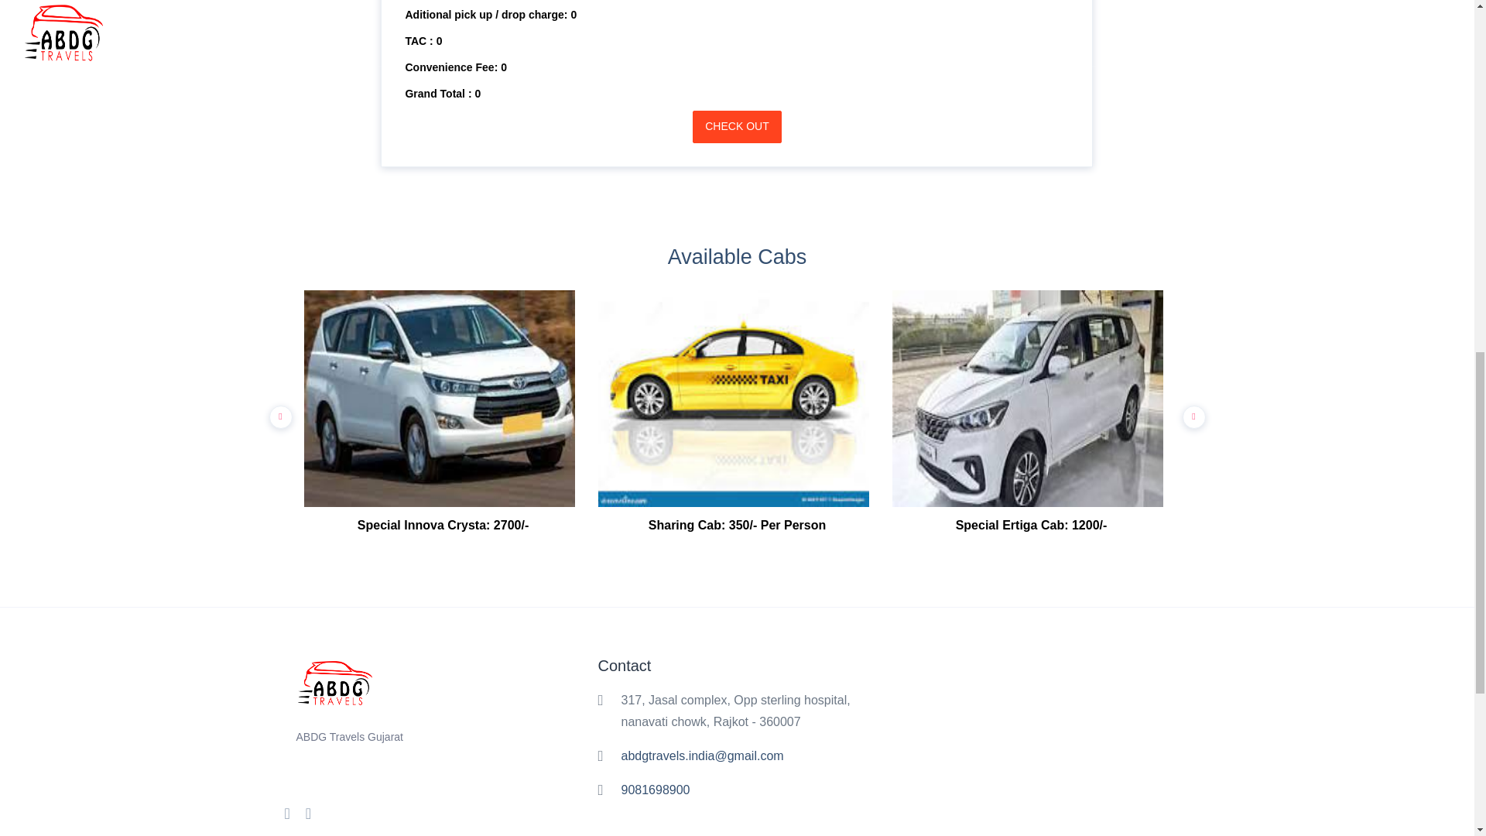 Image resolution: width=1486 pixels, height=836 pixels. Describe the element at coordinates (655, 790) in the screenshot. I see `9081698900` at that location.